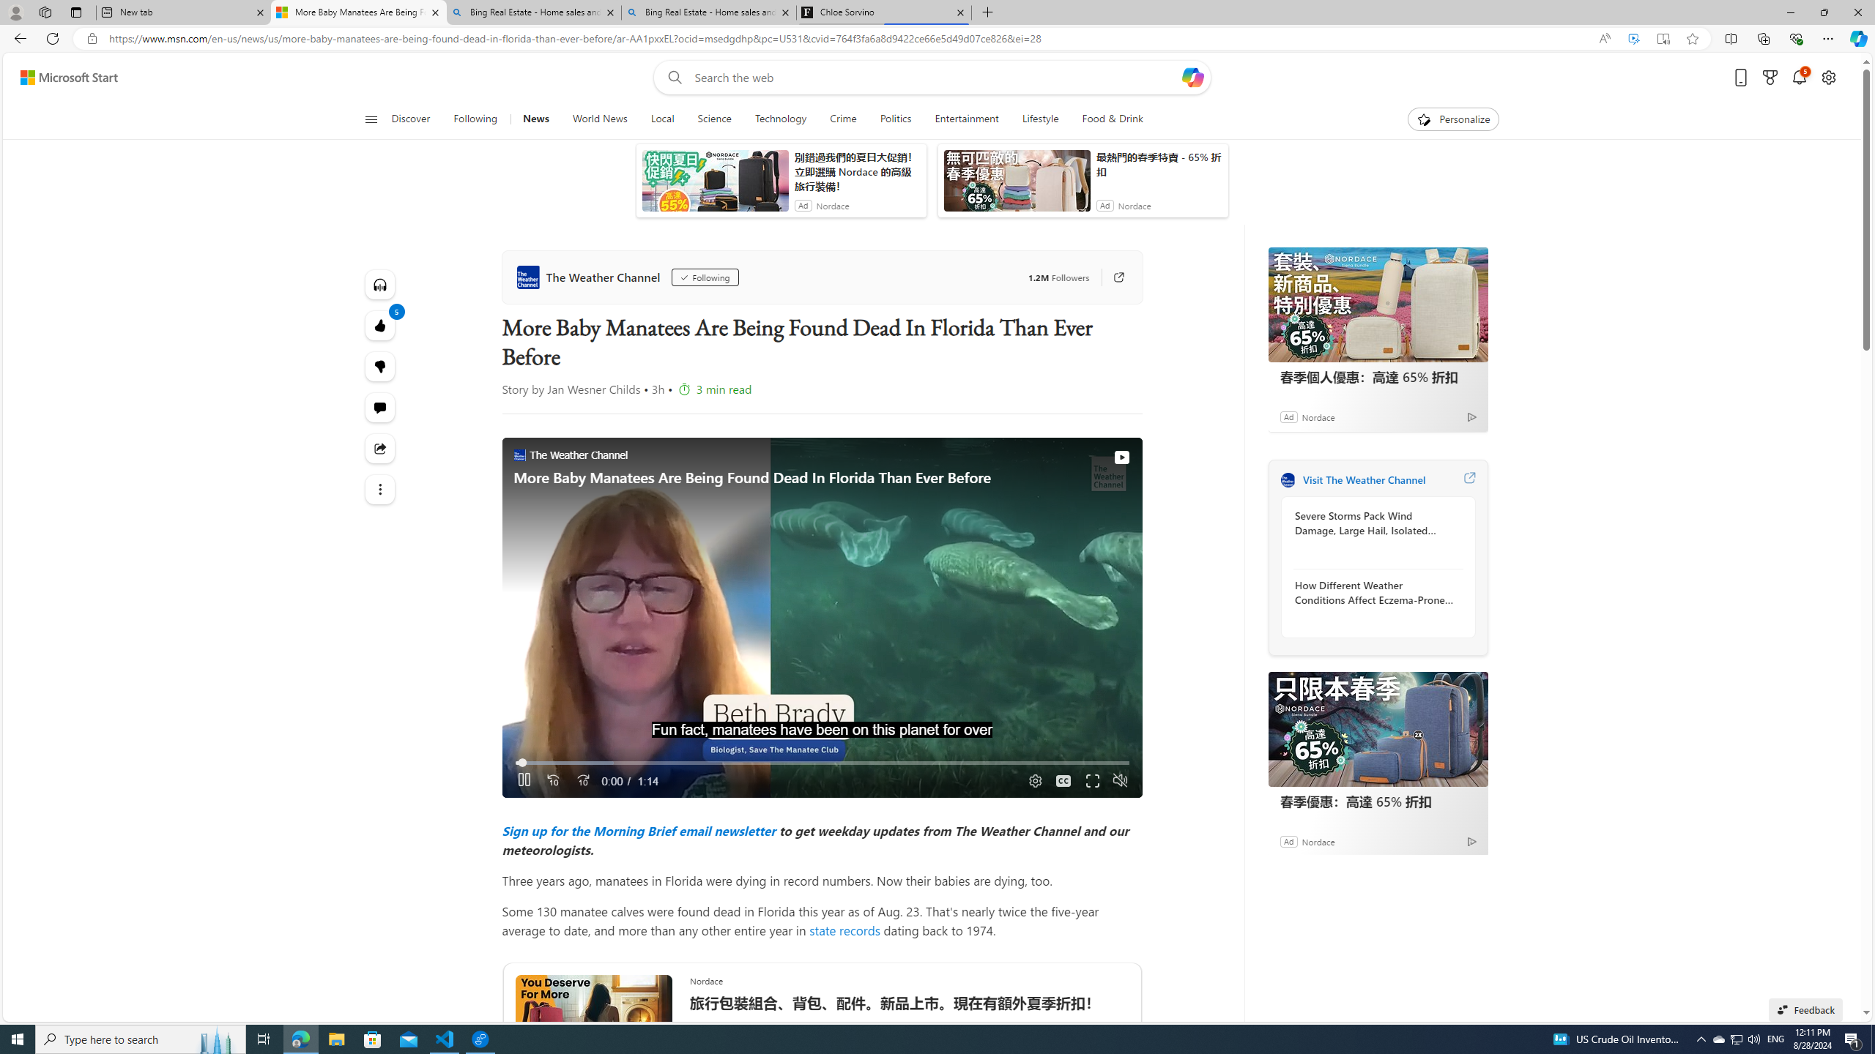  Describe the element at coordinates (583, 781) in the screenshot. I see `Seek Forward` at that location.